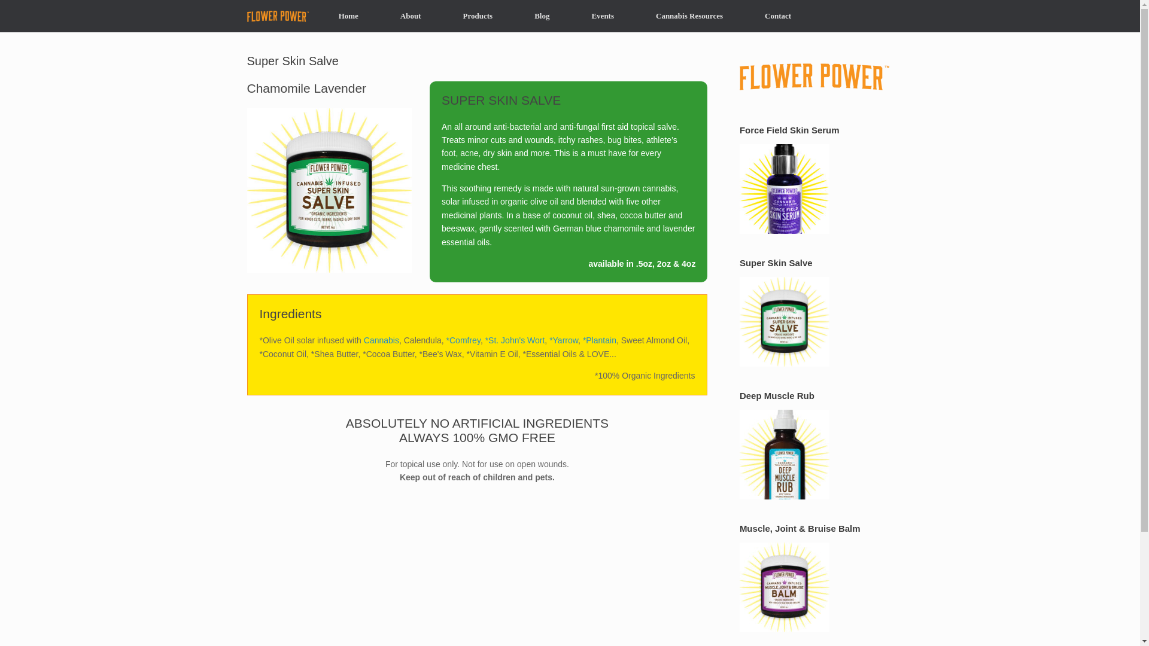 This screenshot has width=1149, height=646. Describe the element at coordinates (602, 16) in the screenshot. I see `Events` at that location.